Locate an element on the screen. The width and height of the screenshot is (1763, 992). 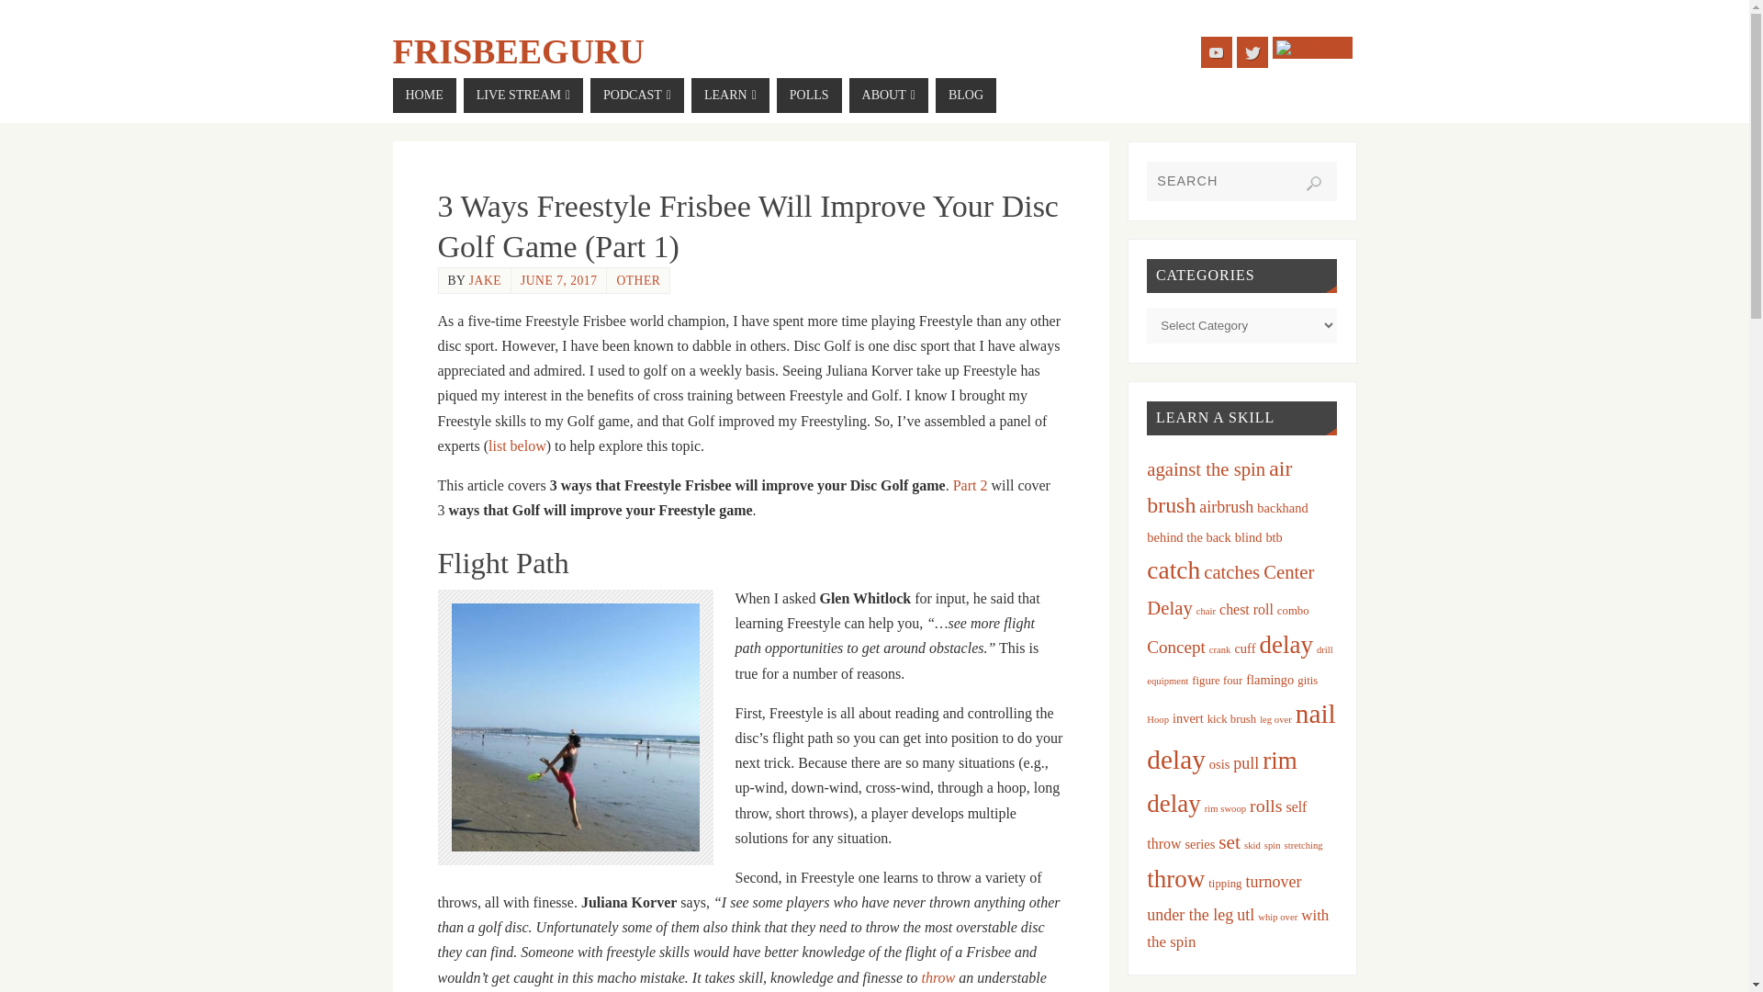
JUNE 7, 2017 is located at coordinates (558, 281).